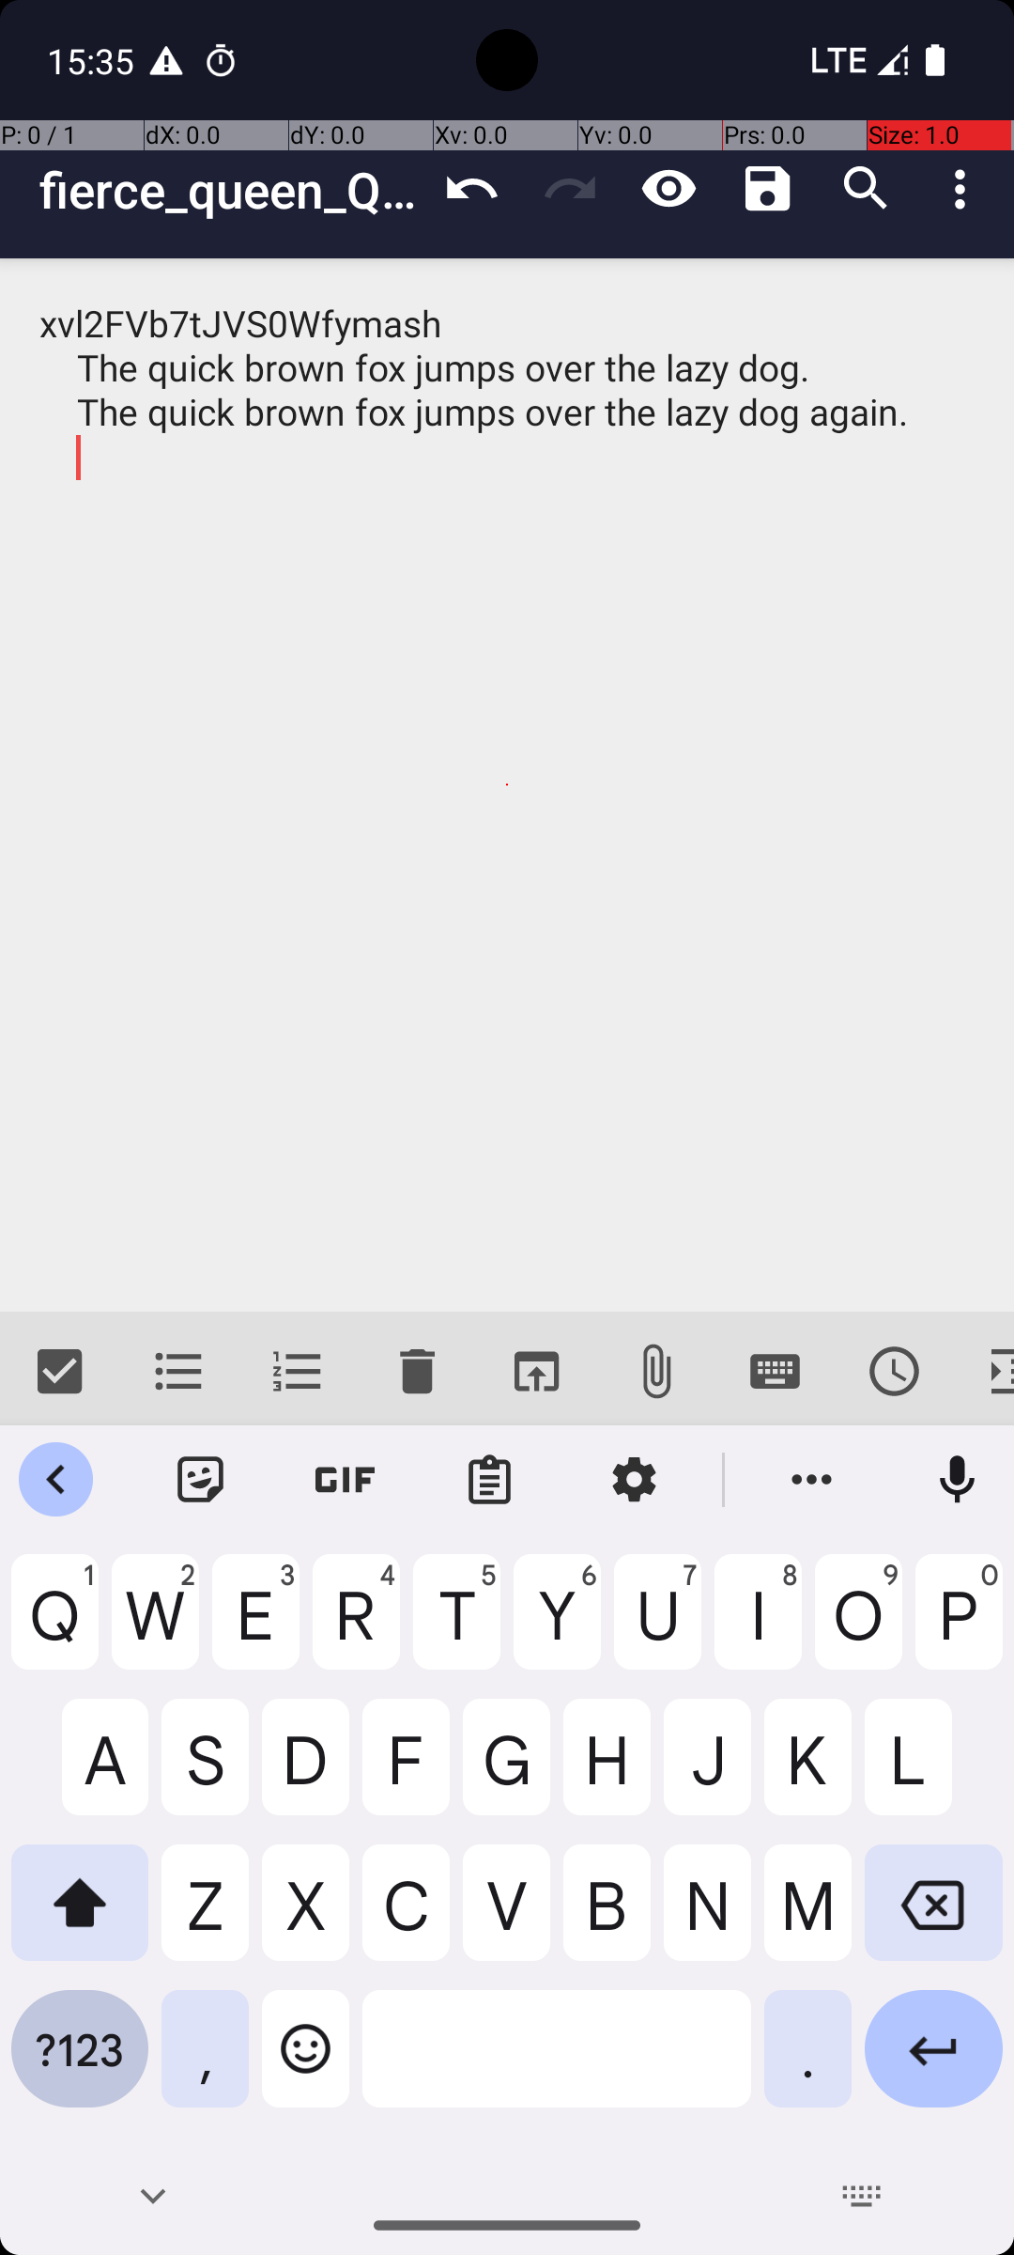  I want to click on xvl2FVb7tJVS0Wfymash
    The quick brown fox jumps over the lazy dog.
    The quick brown fox jumps over the lazy dog again.
    , so click(507, 785).